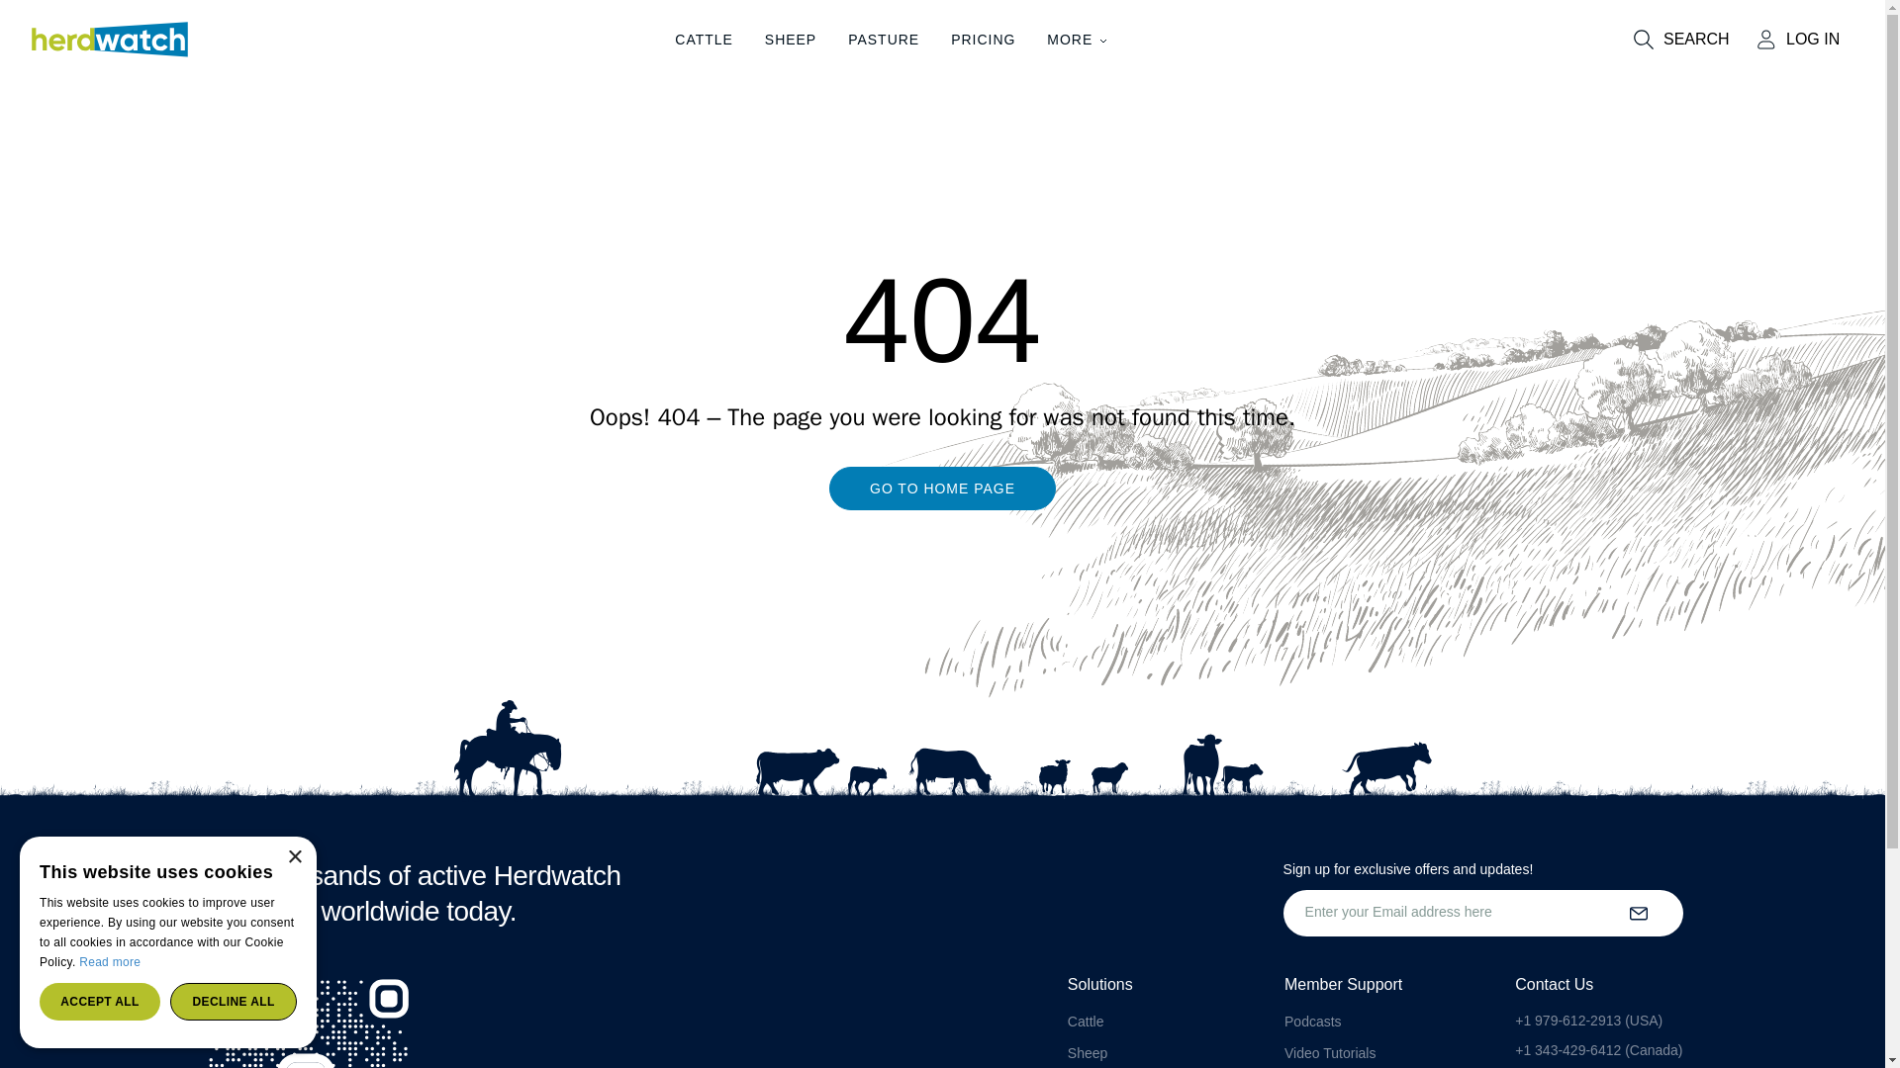 This screenshot has width=1900, height=1068. I want to click on PASTURE, so click(883, 40).